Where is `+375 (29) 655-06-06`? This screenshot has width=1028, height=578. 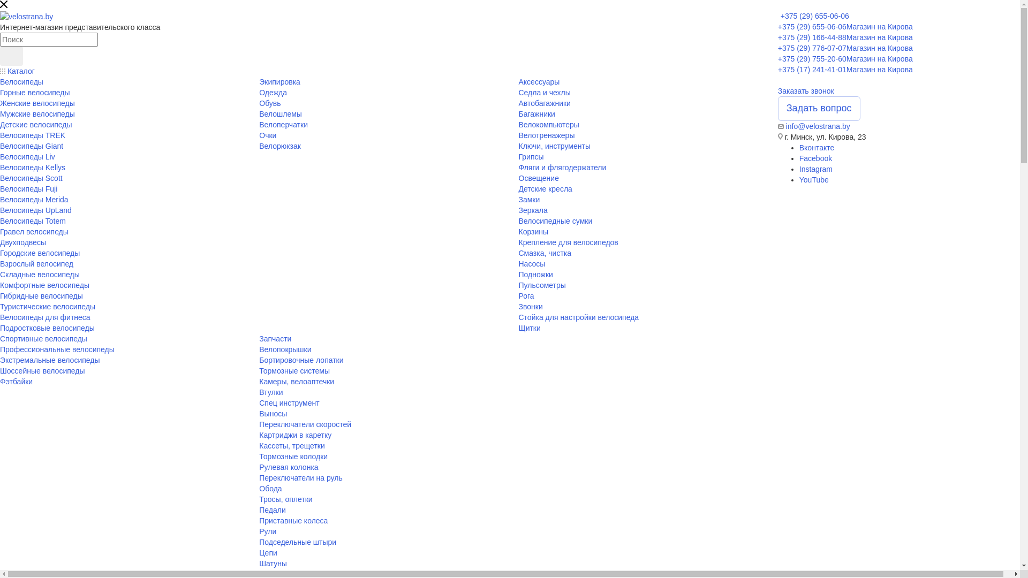
+375 (29) 655-06-06 is located at coordinates (815, 16).